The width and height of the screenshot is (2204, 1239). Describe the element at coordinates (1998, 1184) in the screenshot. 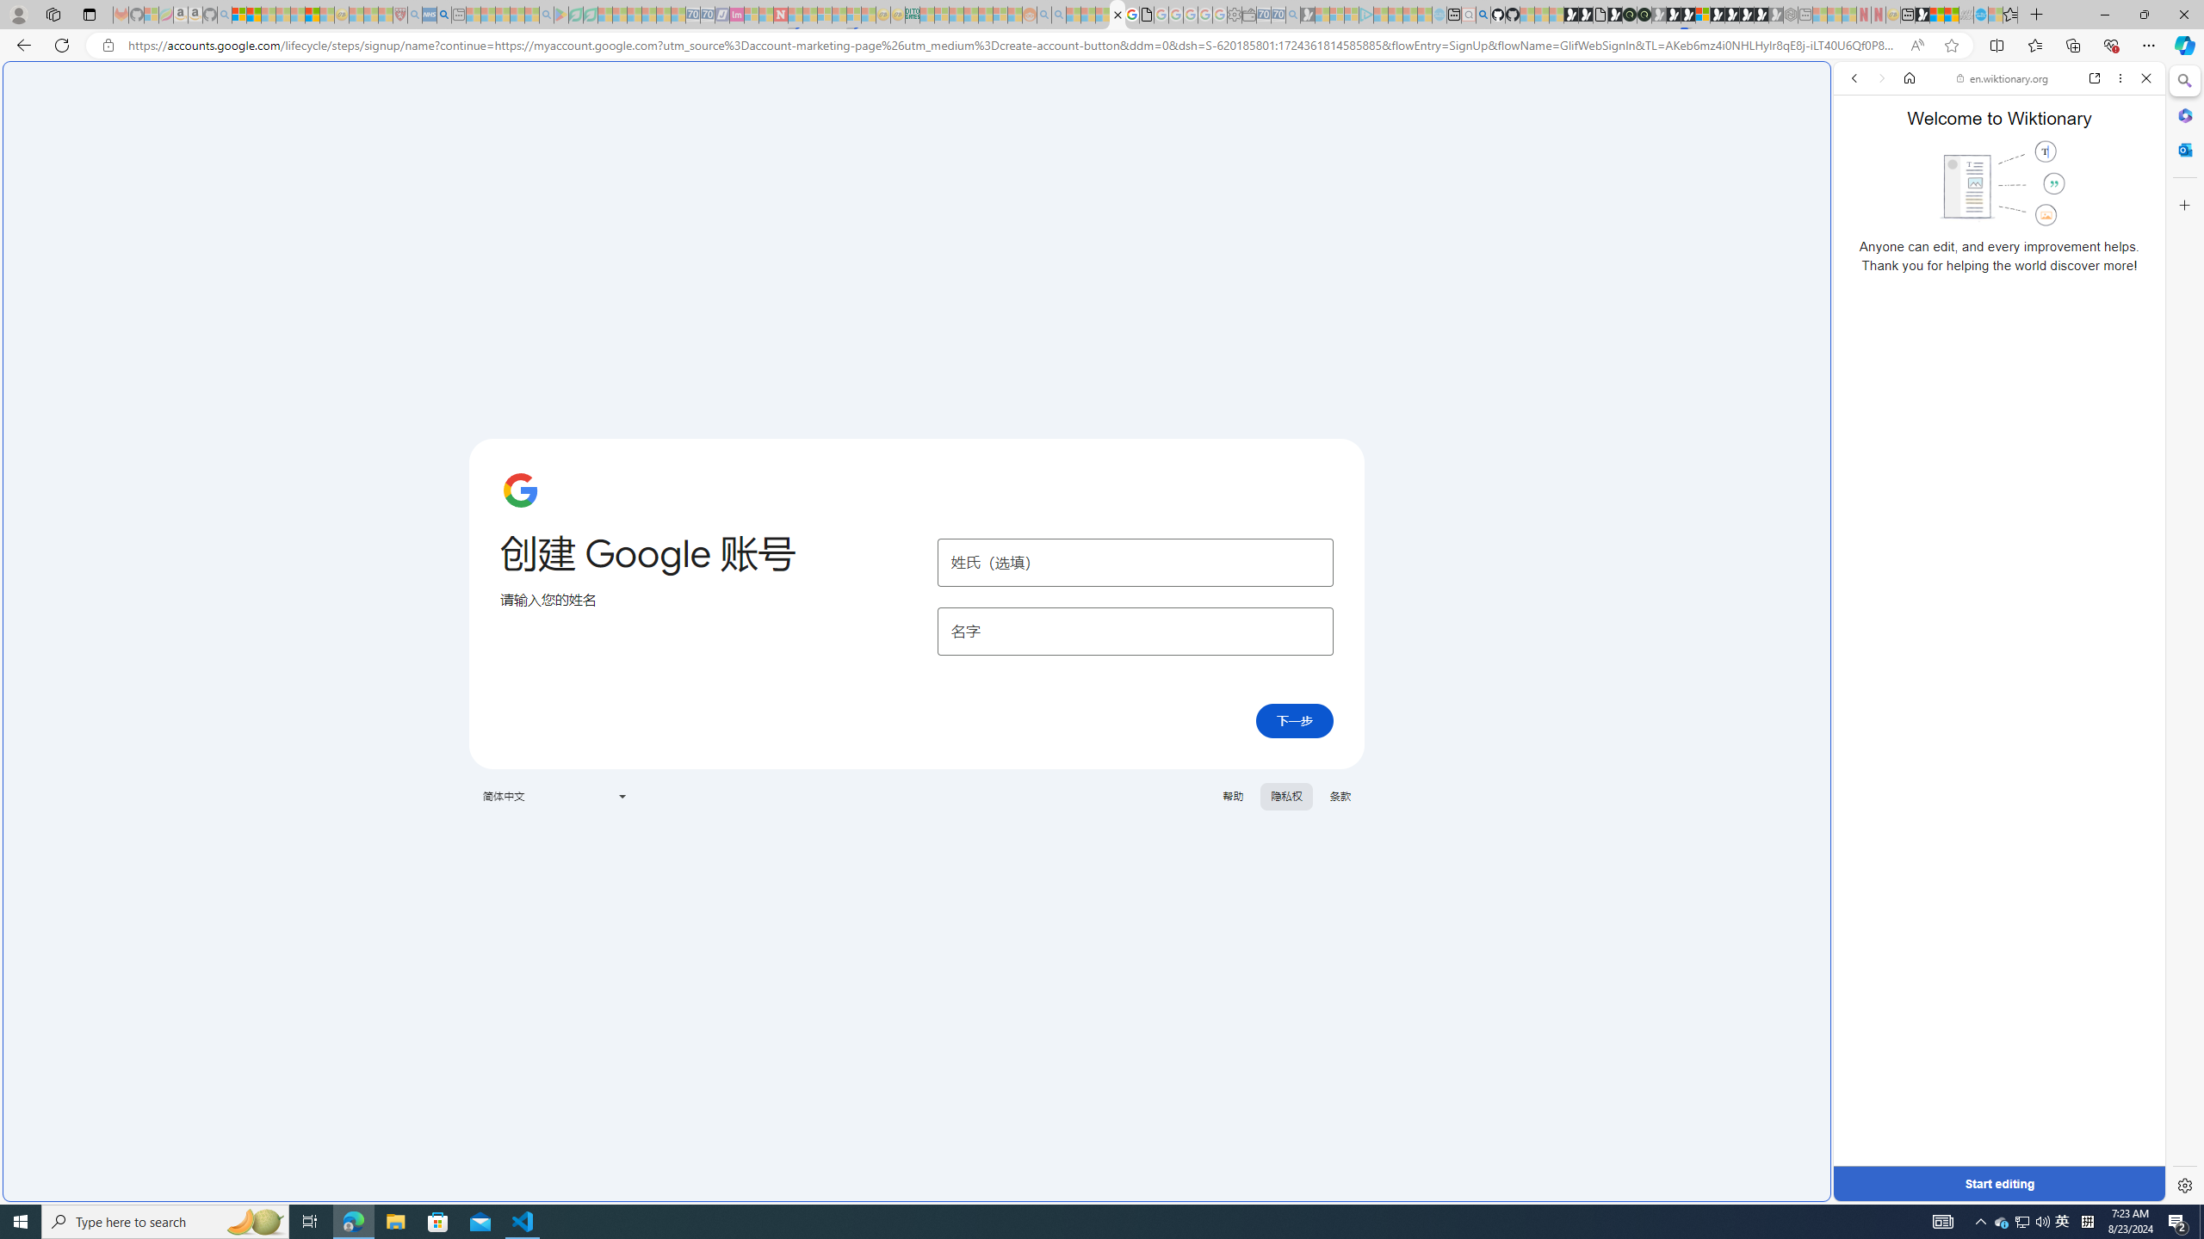

I see `Start editing` at that location.